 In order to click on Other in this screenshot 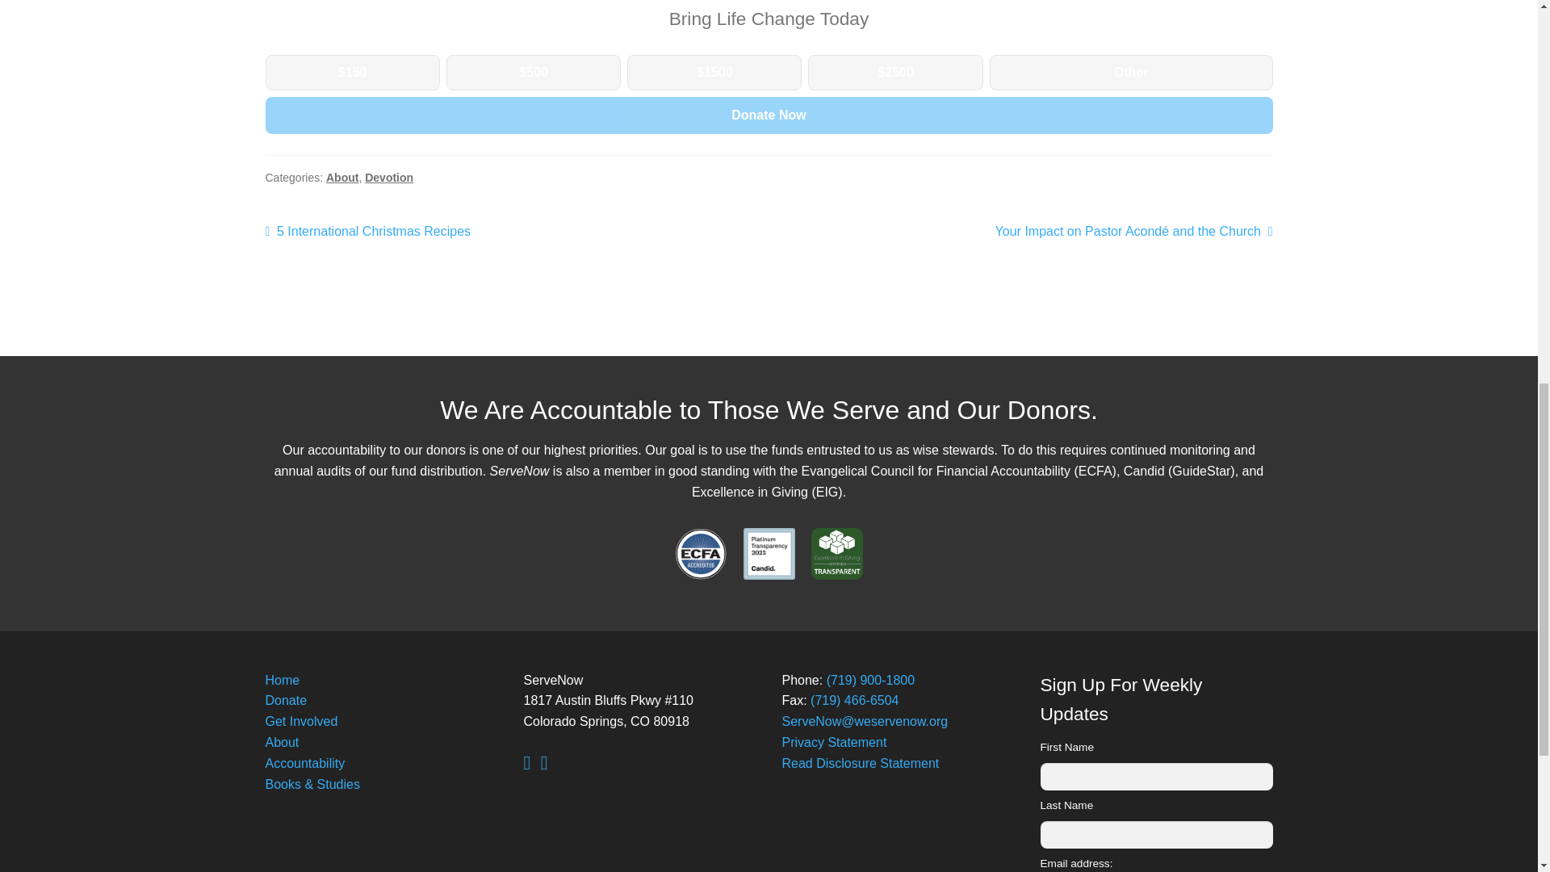, I will do `click(301, 720)`.